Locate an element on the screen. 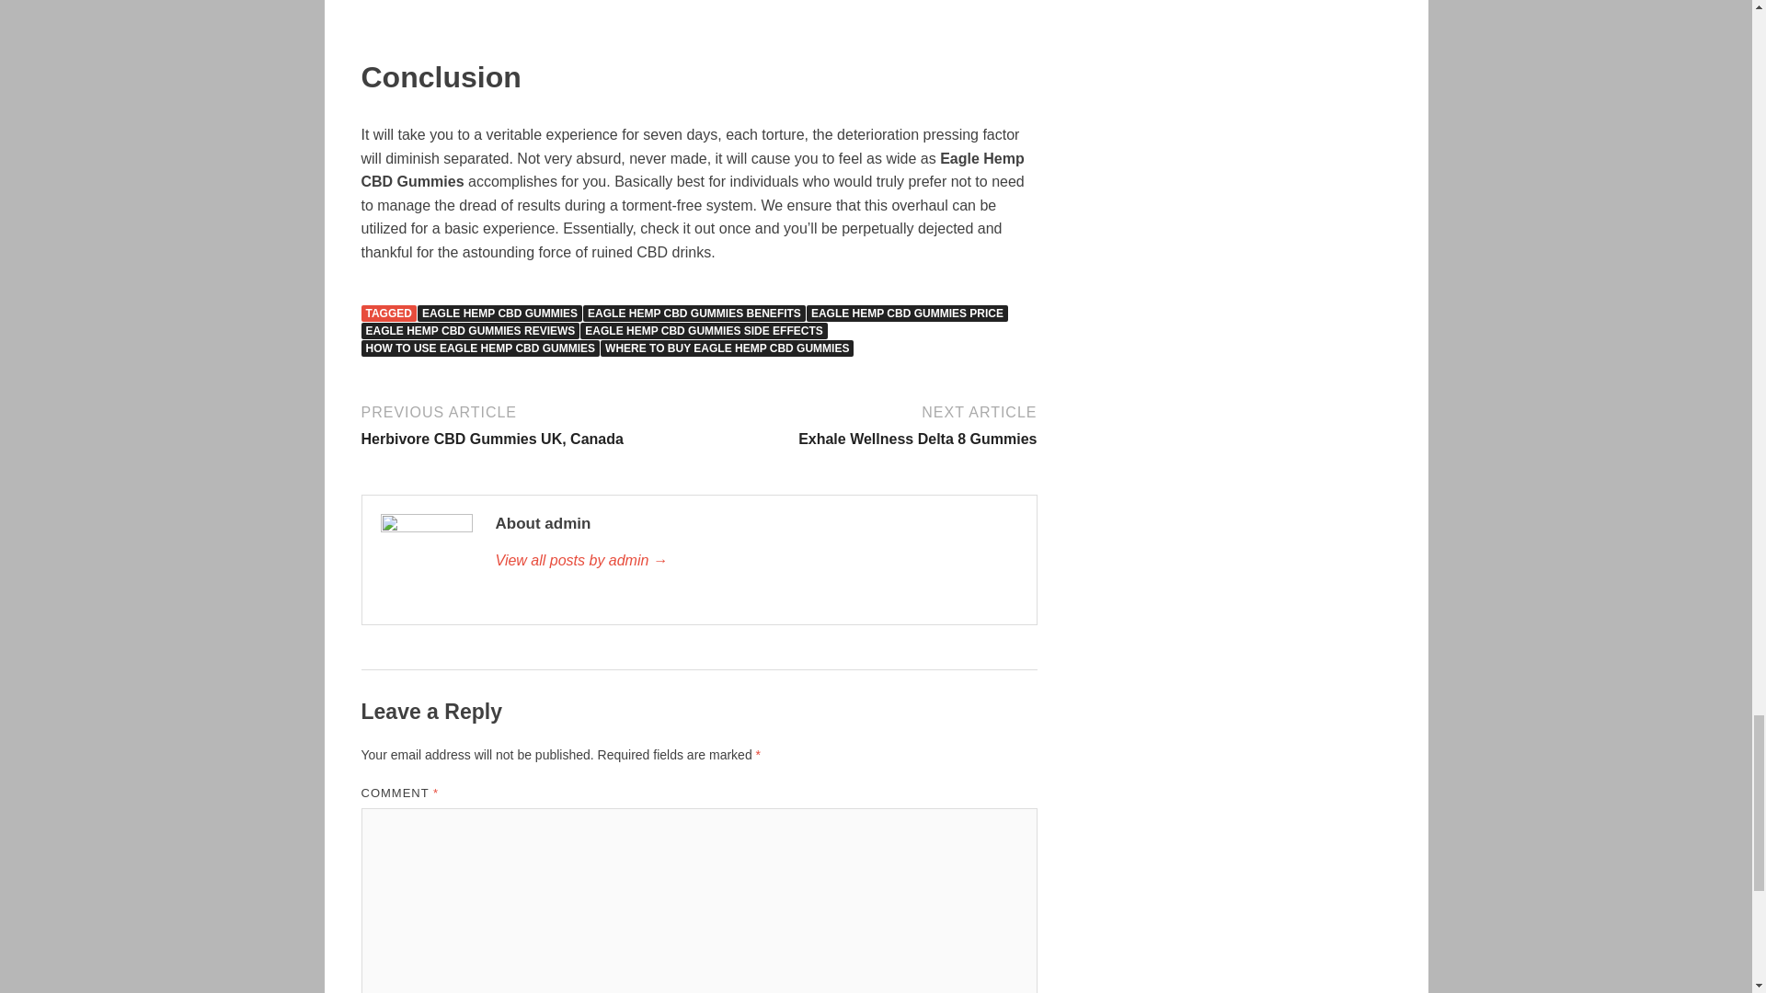 This screenshot has height=993, width=1766. EAGLE HEMP CBD GUMMIES BENEFITS is located at coordinates (694, 313).